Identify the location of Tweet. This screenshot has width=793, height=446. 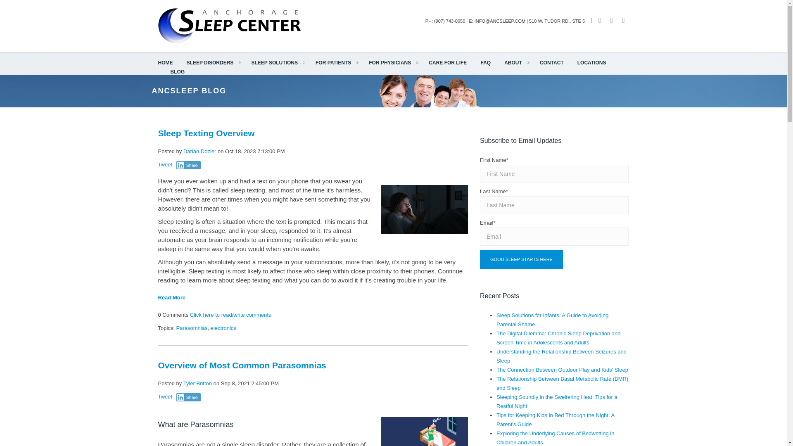
(165, 164).